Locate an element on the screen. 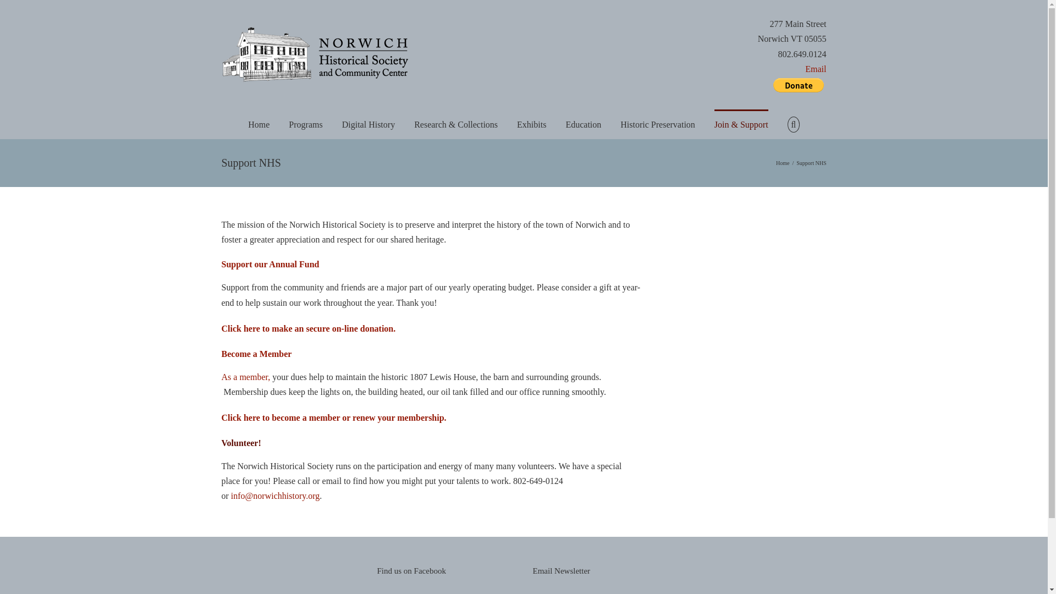  Email is located at coordinates (792, 69).